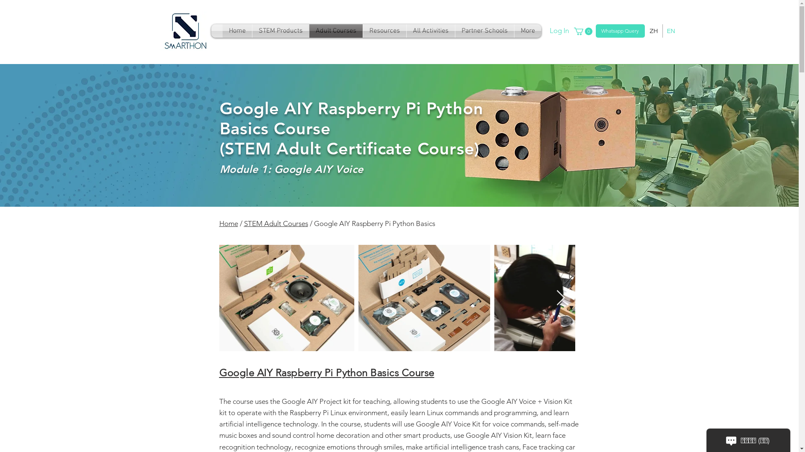 This screenshot has height=452, width=805. What do you see at coordinates (237, 31) in the screenshot?
I see `Home` at bounding box center [237, 31].